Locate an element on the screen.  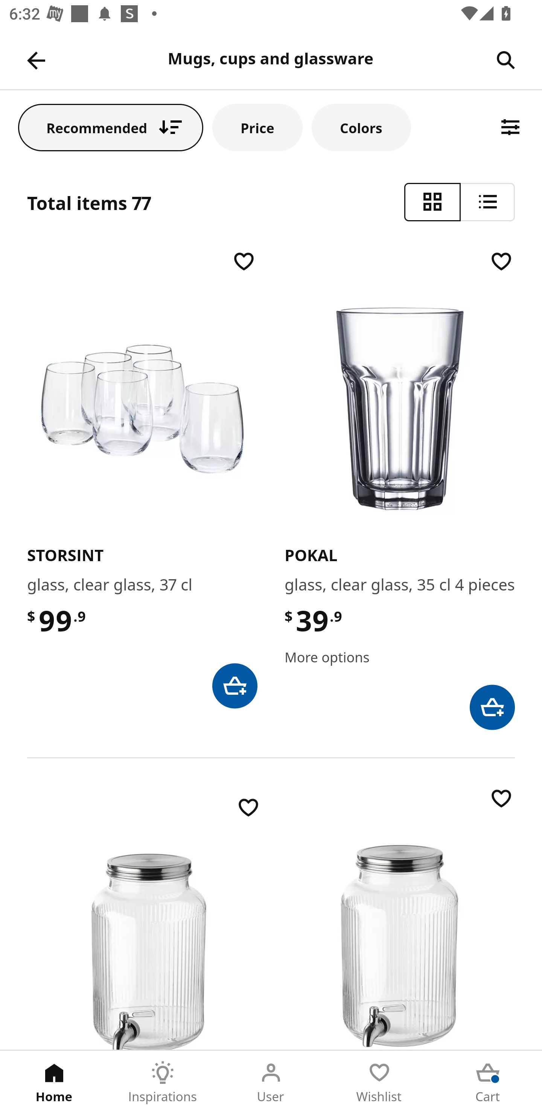
Recommended is located at coordinates (111, 127).